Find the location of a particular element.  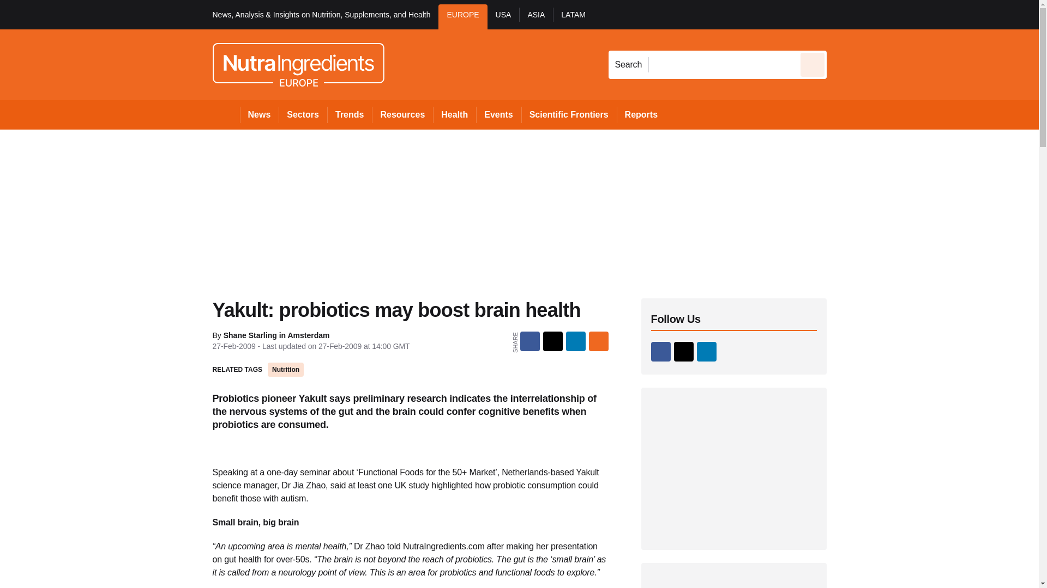

SUBSCRIBE is located at coordinates (948, 14).